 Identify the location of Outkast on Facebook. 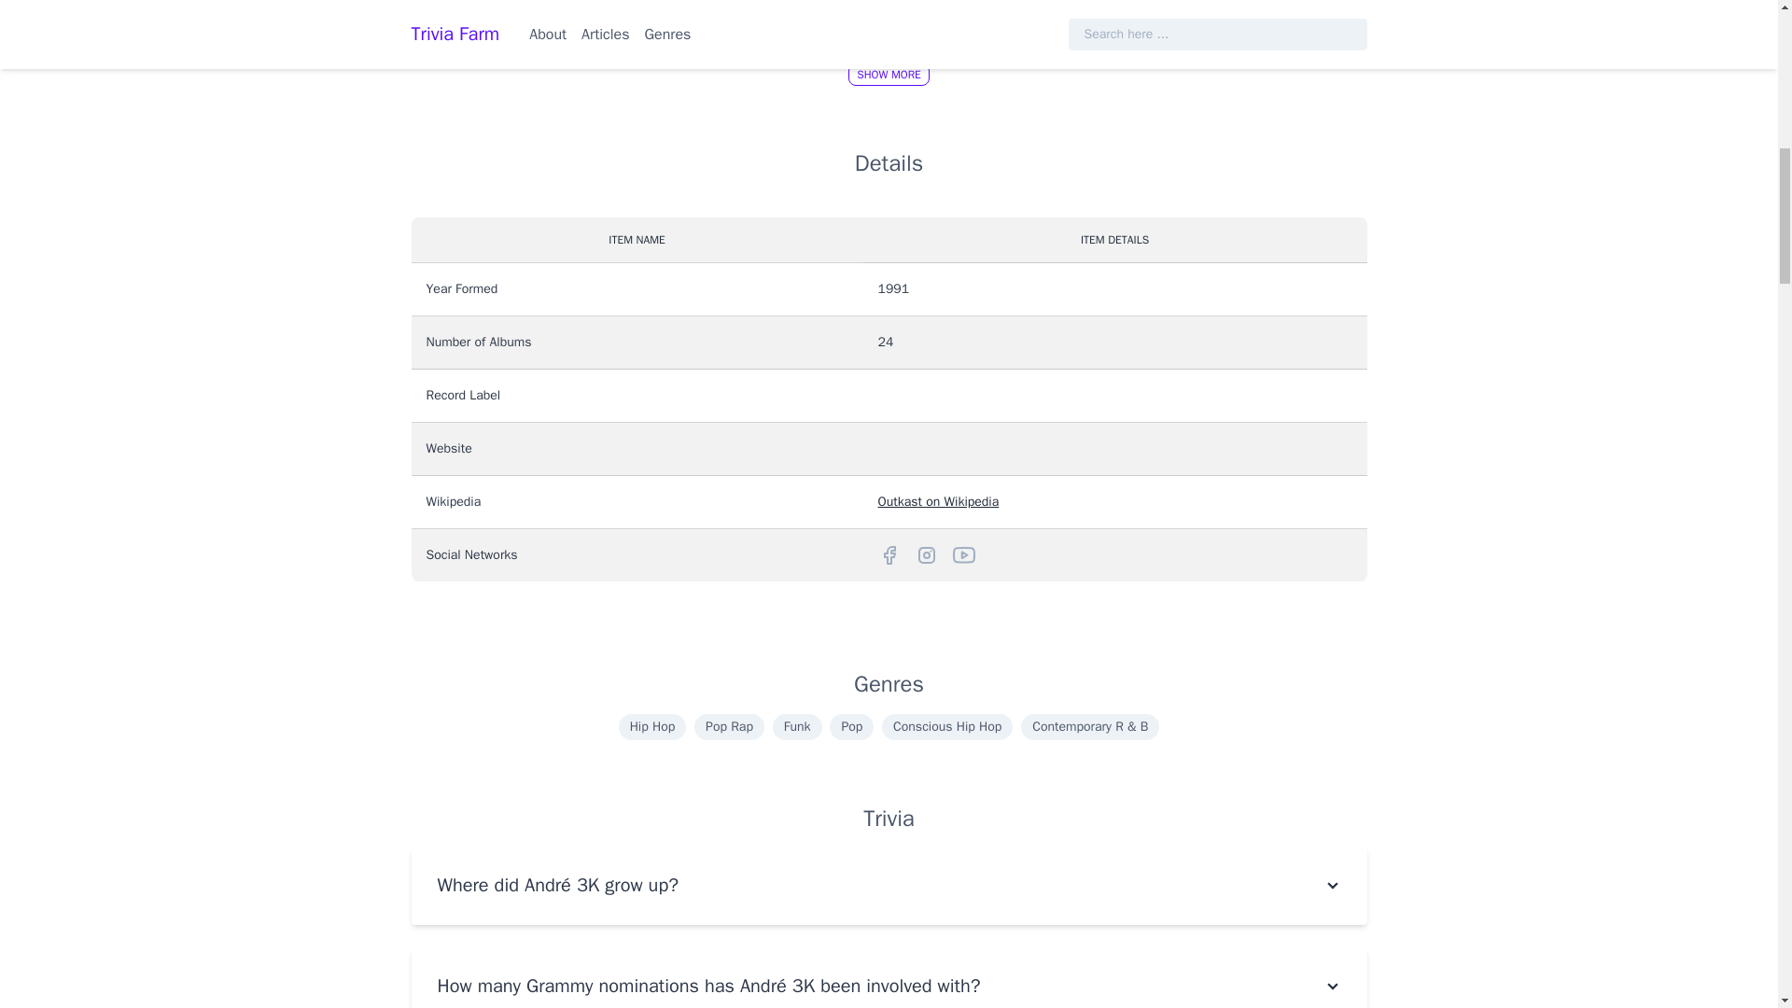
(889, 554).